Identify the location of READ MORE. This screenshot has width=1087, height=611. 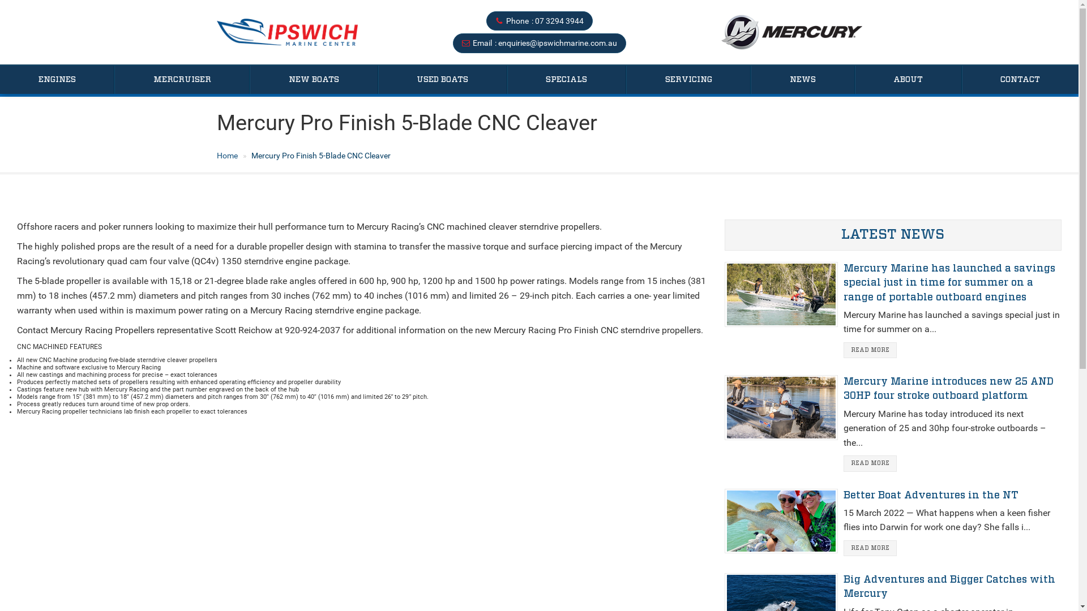
(870, 463).